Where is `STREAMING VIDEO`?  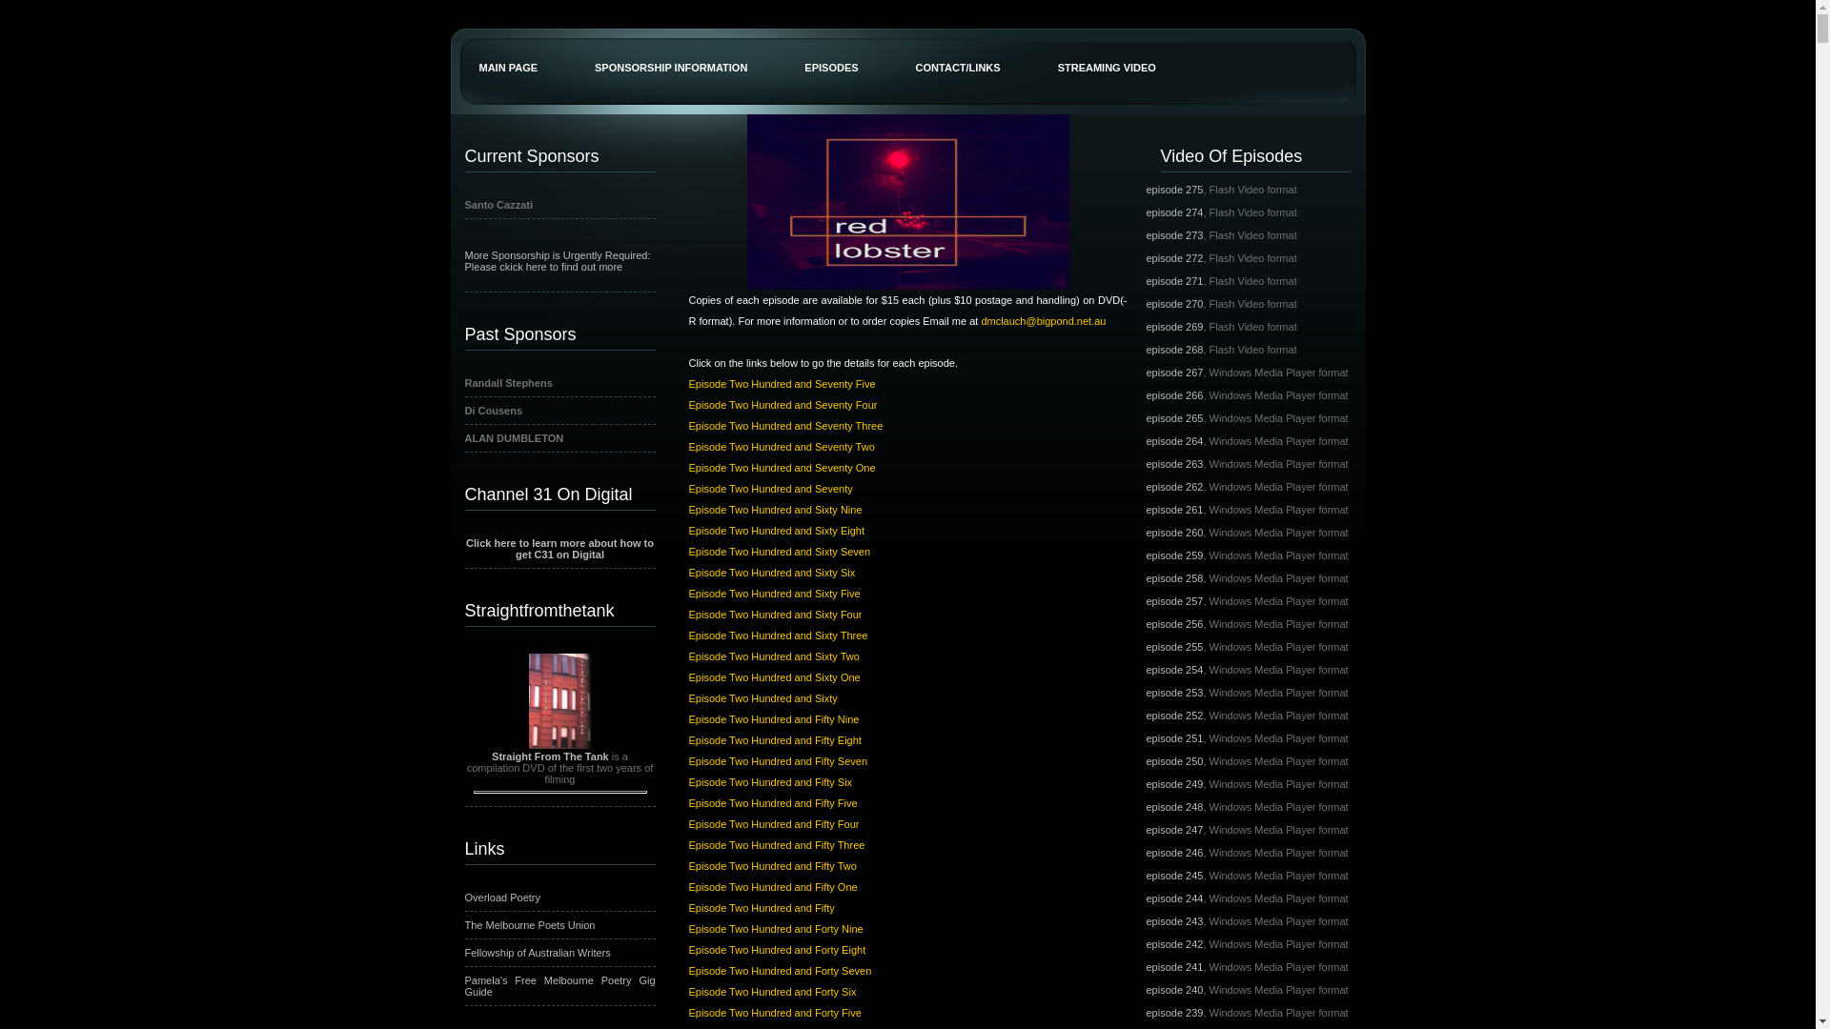
STREAMING VIDEO is located at coordinates (1108, 49).